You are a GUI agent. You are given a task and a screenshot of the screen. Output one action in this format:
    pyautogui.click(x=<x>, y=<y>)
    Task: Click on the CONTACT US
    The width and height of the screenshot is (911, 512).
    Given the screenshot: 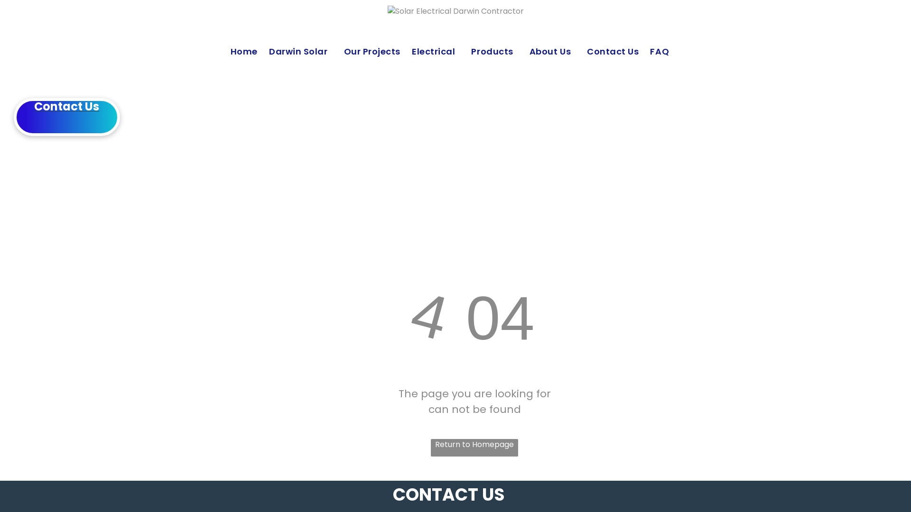 What is the action you would take?
    pyautogui.click(x=449, y=494)
    